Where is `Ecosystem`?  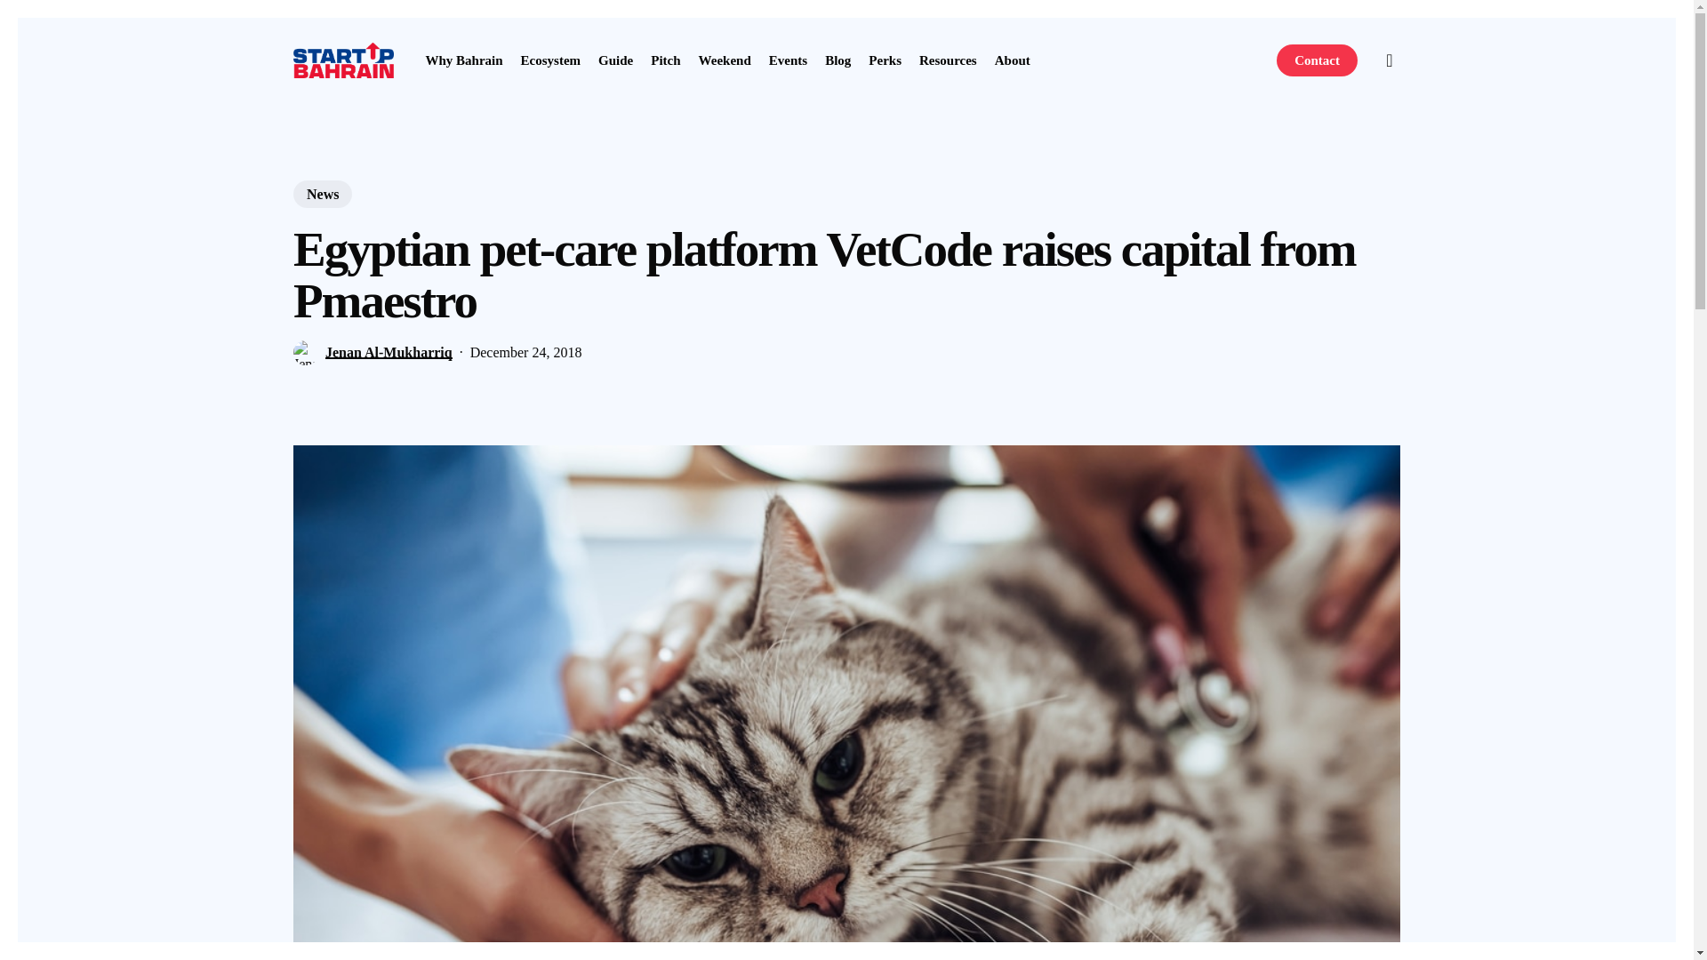
Ecosystem is located at coordinates (551, 60).